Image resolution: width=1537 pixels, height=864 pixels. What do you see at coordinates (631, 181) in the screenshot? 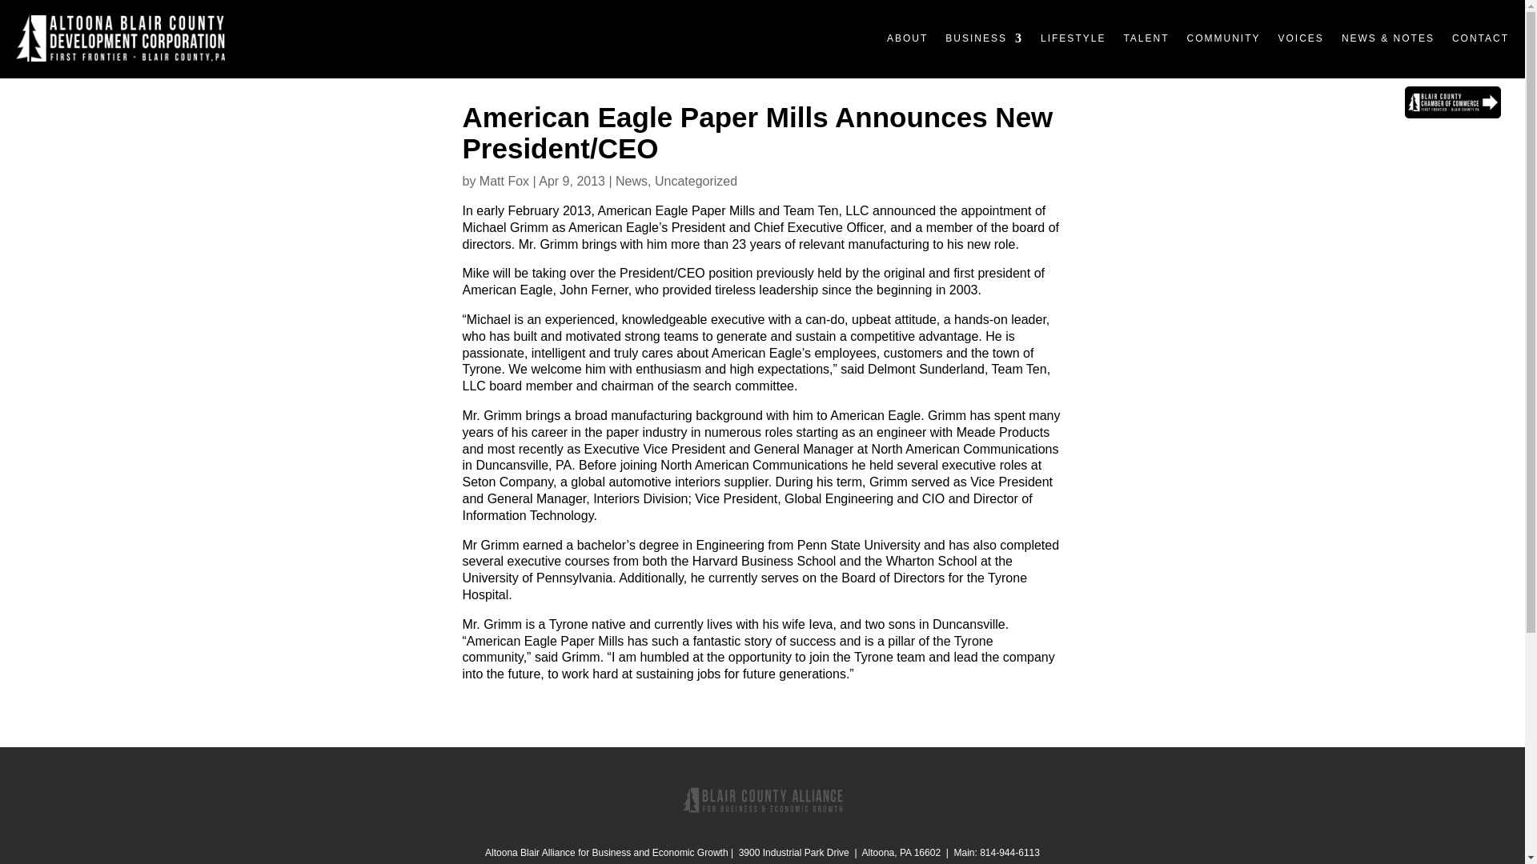
I see `News` at bounding box center [631, 181].